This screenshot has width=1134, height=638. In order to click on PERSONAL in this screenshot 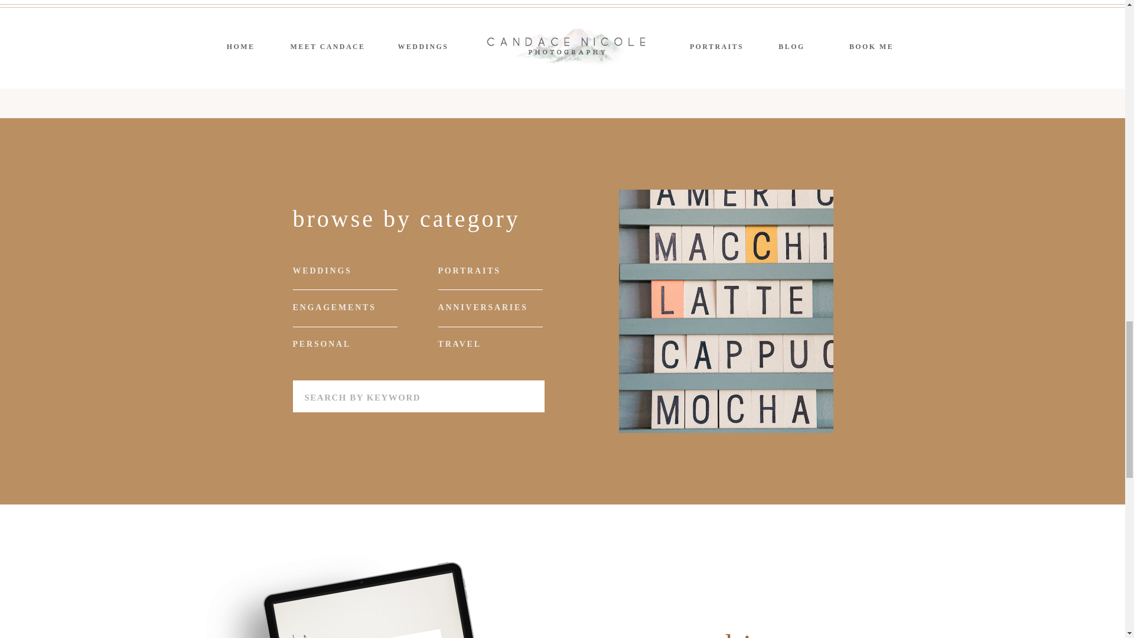, I will do `click(347, 344)`.